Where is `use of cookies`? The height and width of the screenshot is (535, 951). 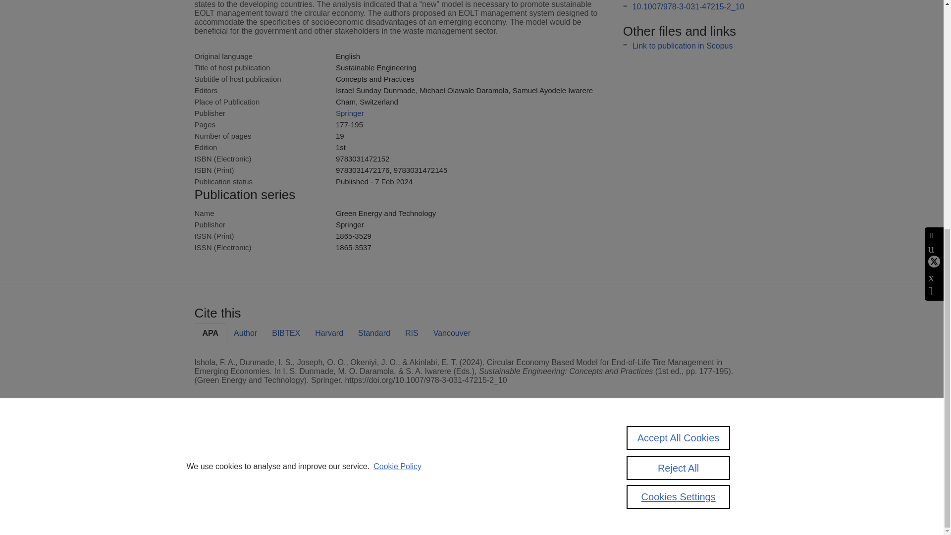
use of cookies is located at coordinates (520, 483).